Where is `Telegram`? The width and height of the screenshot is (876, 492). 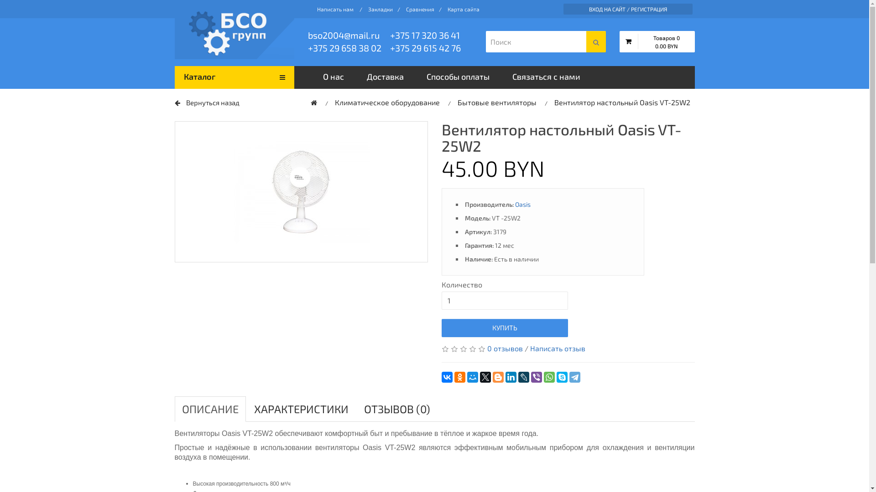
Telegram is located at coordinates (575, 377).